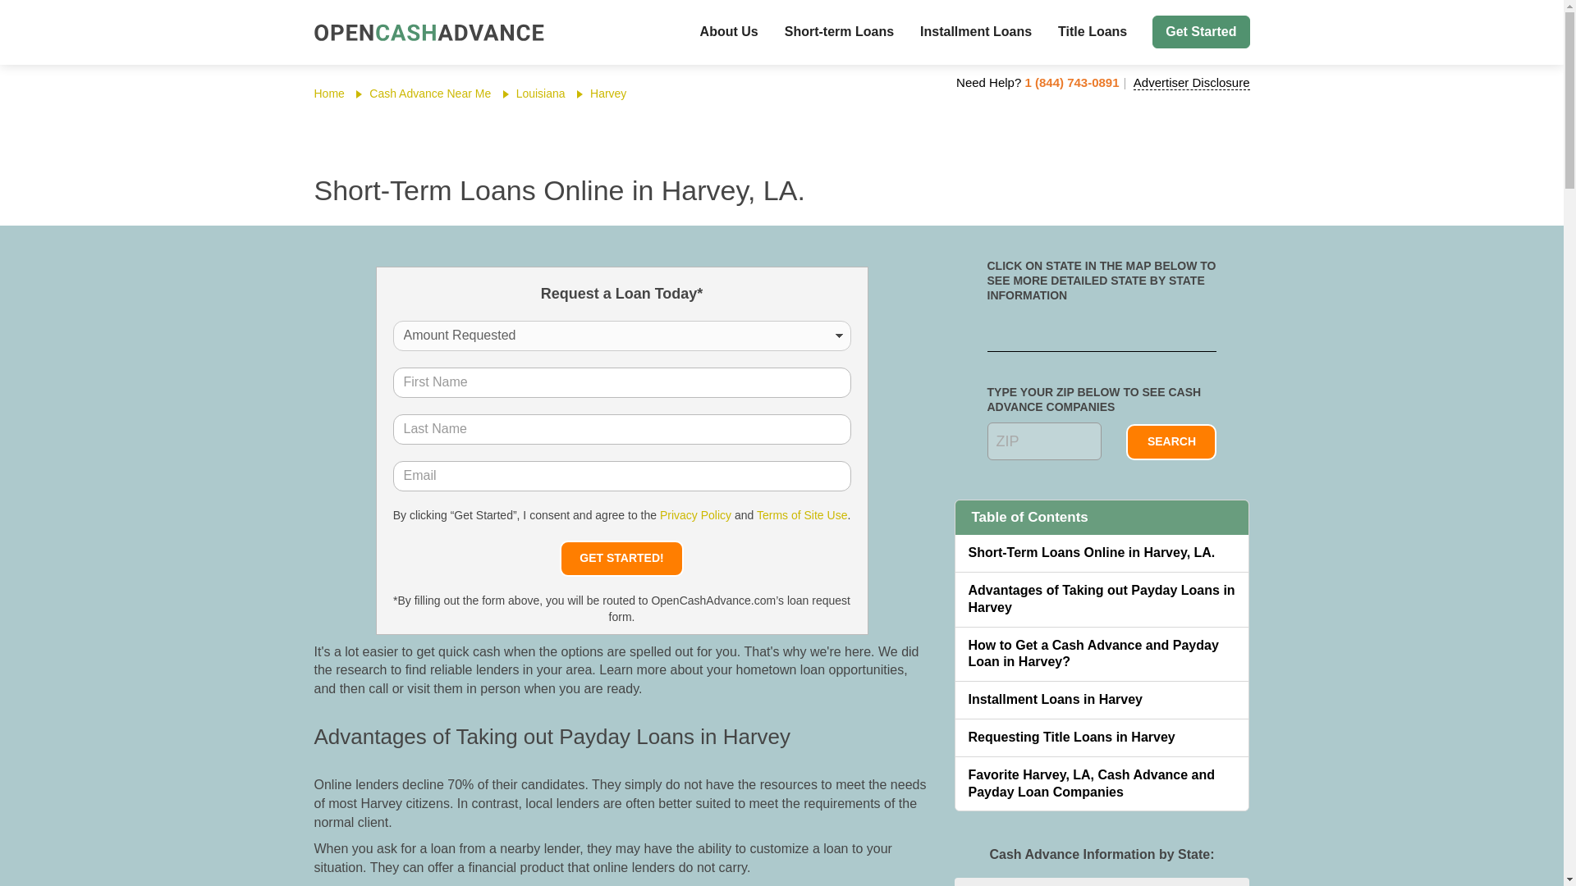  I want to click on Get Started!, so click(621, 558).